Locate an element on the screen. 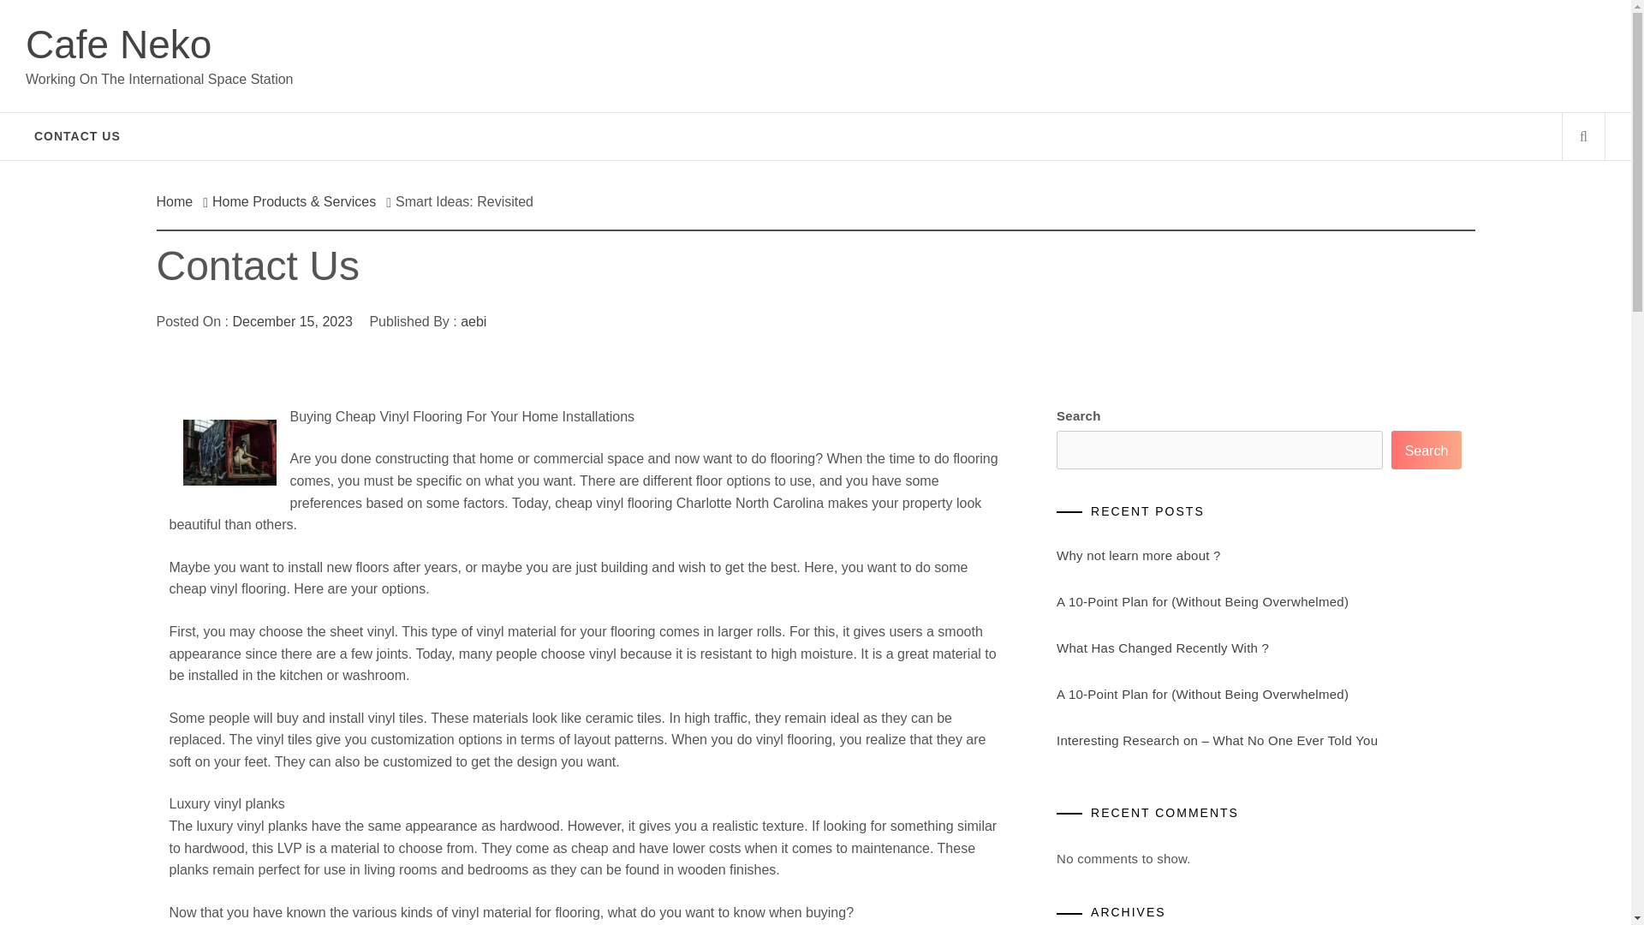  What Has Changed Recently With ? is located at coordinates (1163, 647).